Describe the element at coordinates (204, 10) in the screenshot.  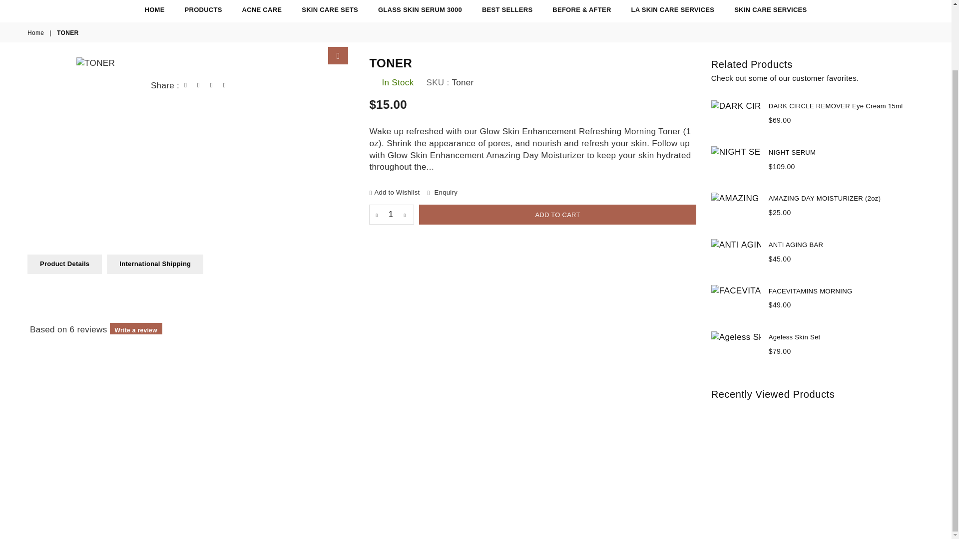
I see `PRODUCTS` at that location.